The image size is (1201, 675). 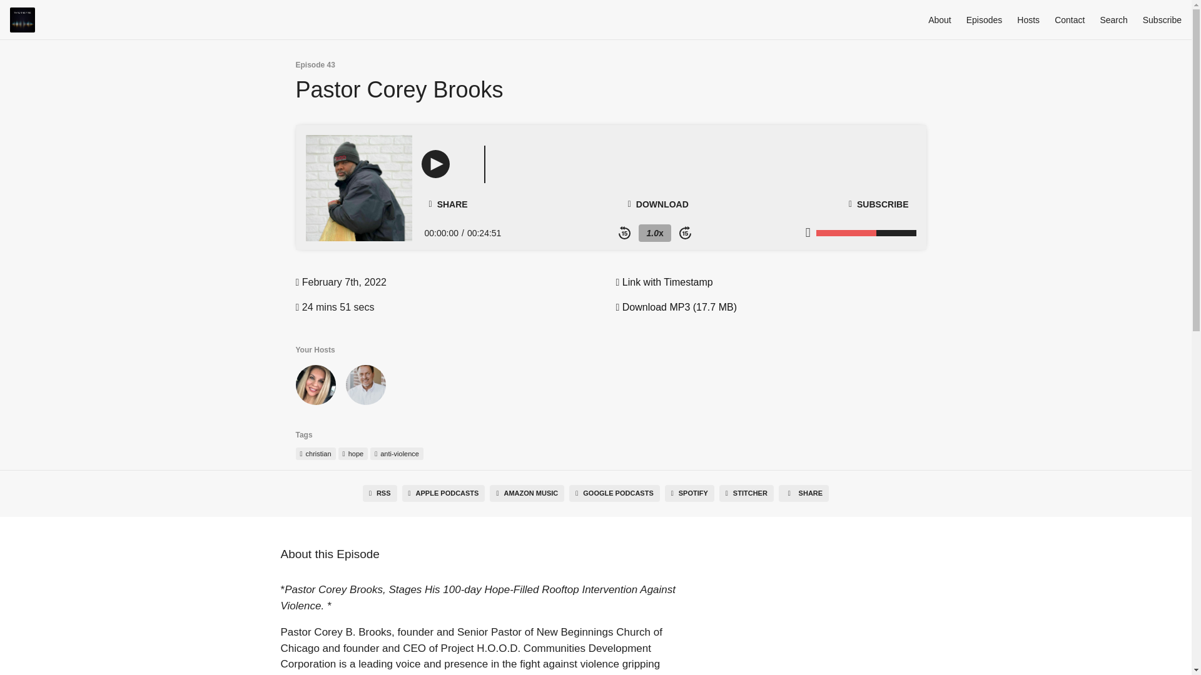 I want to click on APPLE PODCASTS, so click(x=443, y=494).